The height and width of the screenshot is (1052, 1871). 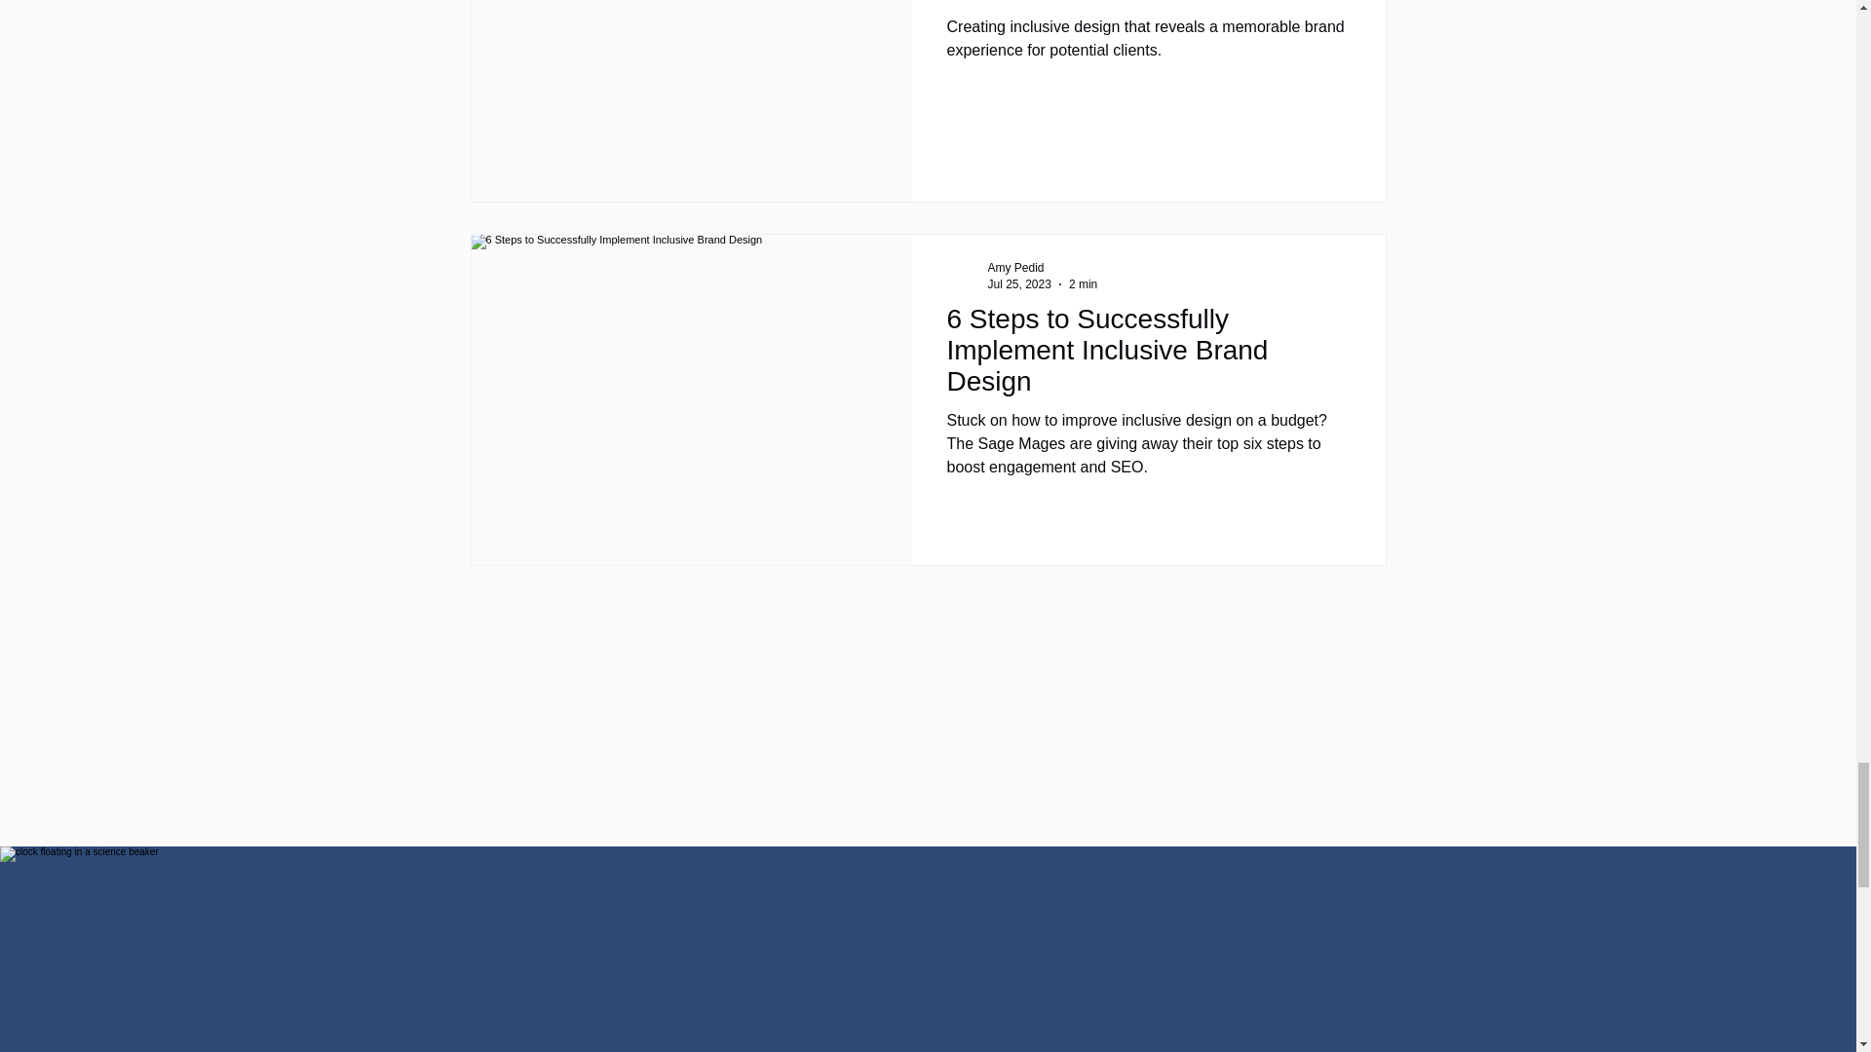 What do you see at coordinates (1082, 284) in the screenshot?
I see `2 min` at bounding box center [1082, 284].